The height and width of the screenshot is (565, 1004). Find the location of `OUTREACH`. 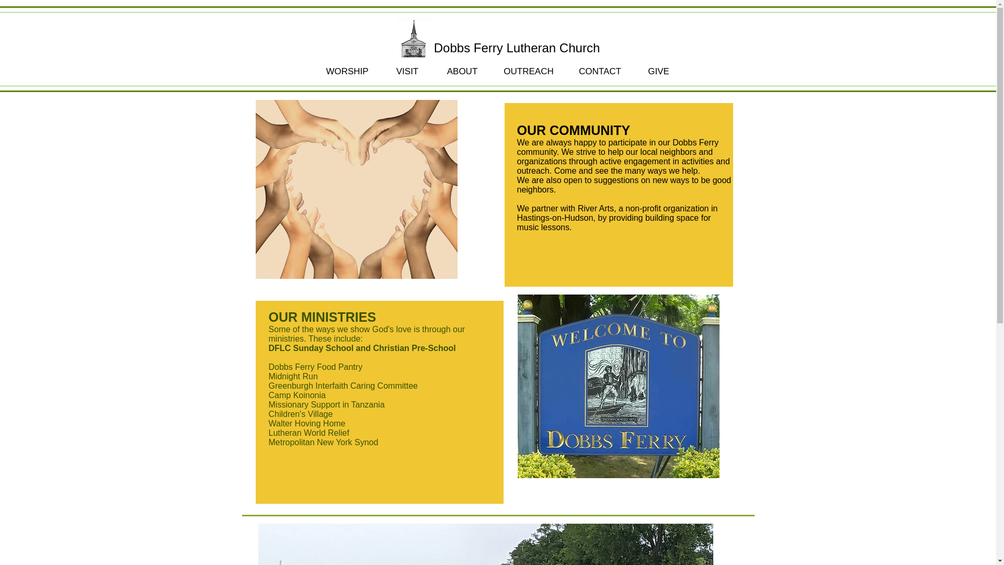

OUTREACH is located at coordinates (529, 72).